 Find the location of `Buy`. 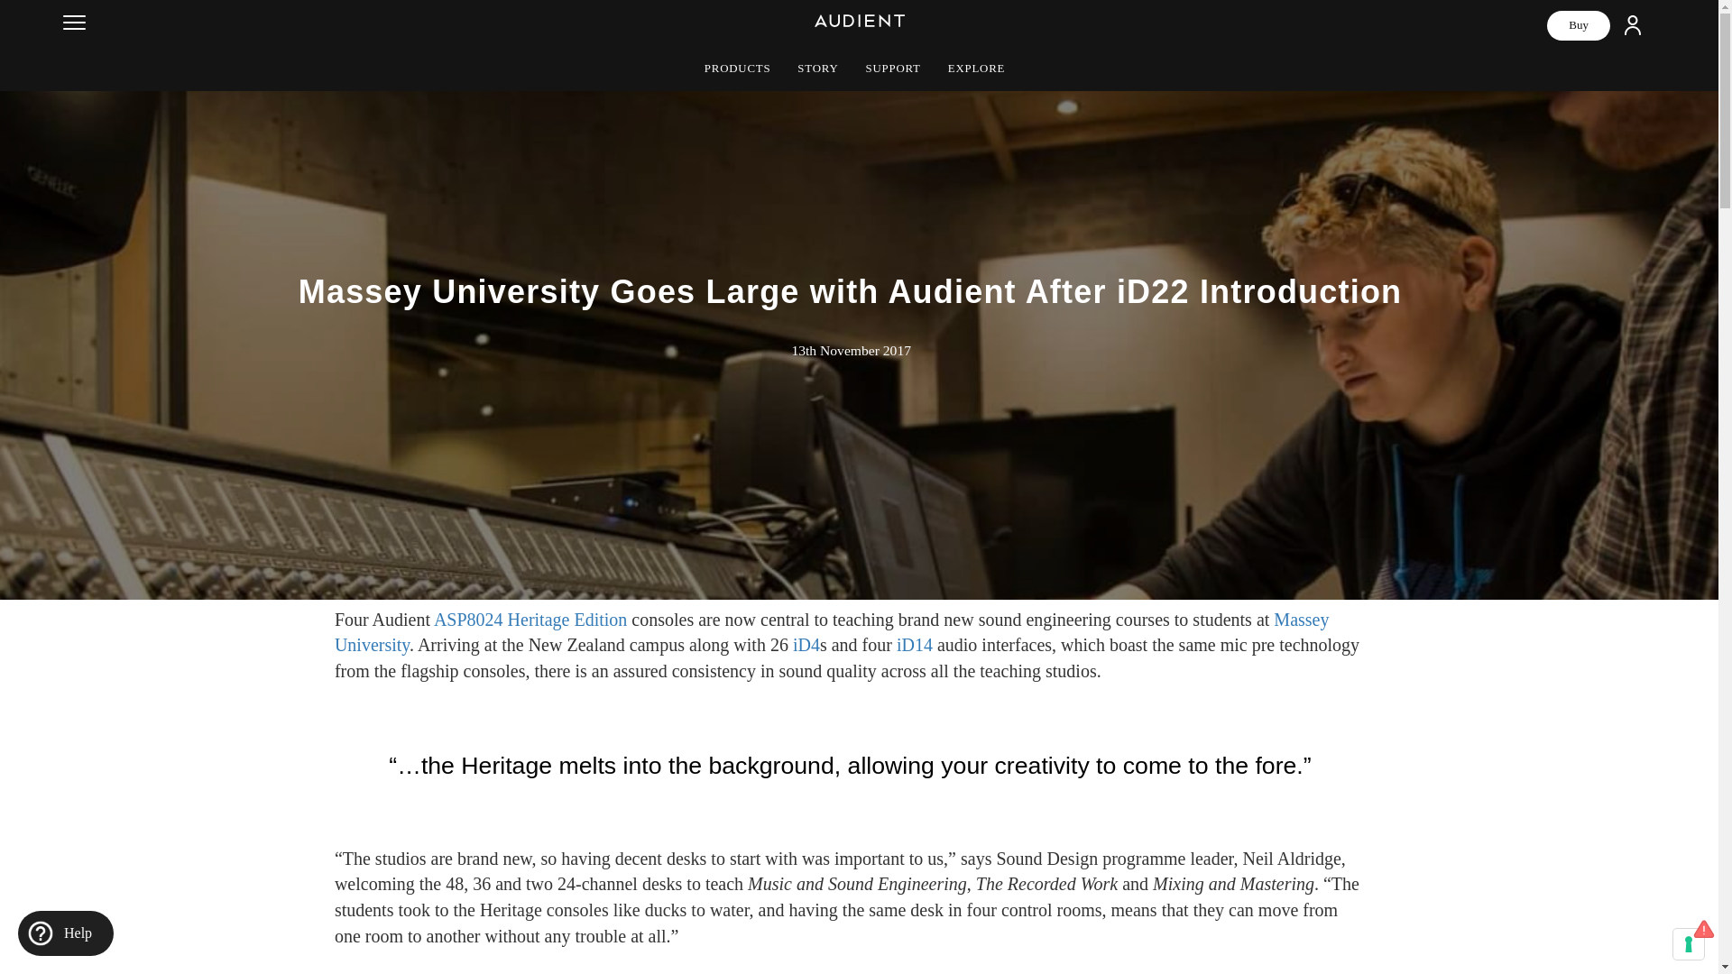

Buy is located at coordinates (1579, 25).